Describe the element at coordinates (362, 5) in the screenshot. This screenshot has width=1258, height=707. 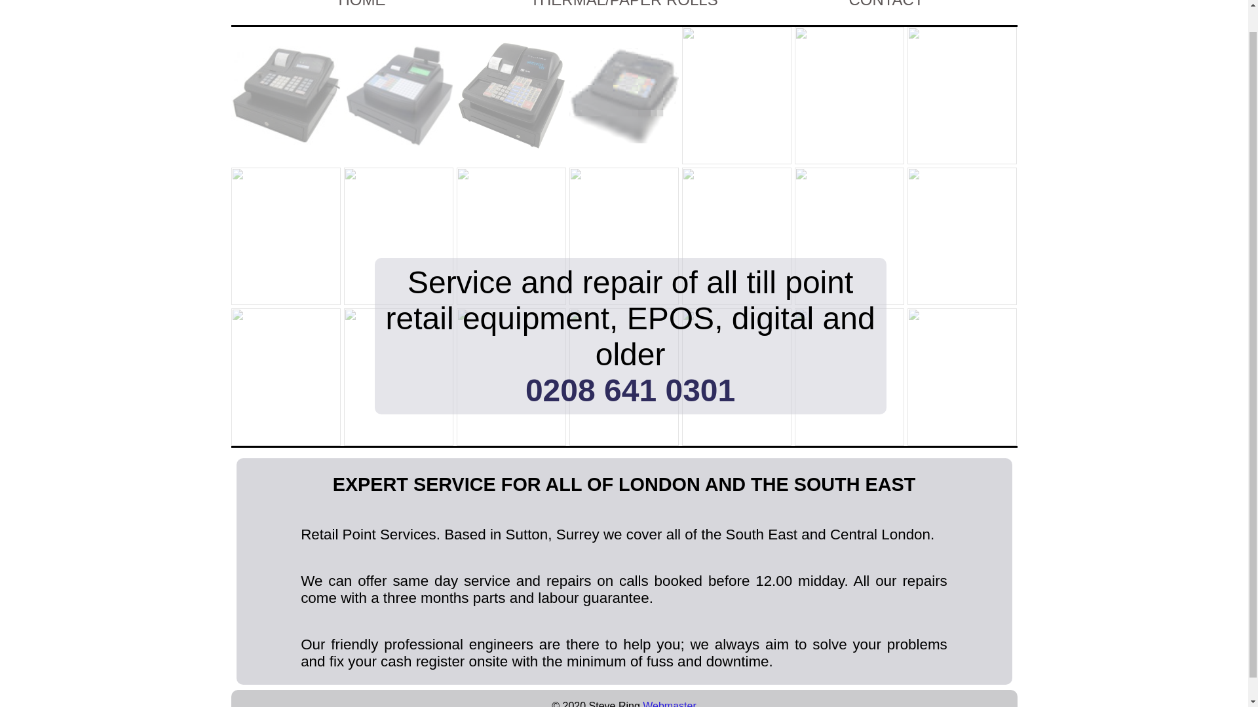
I see `HOME` at that location.